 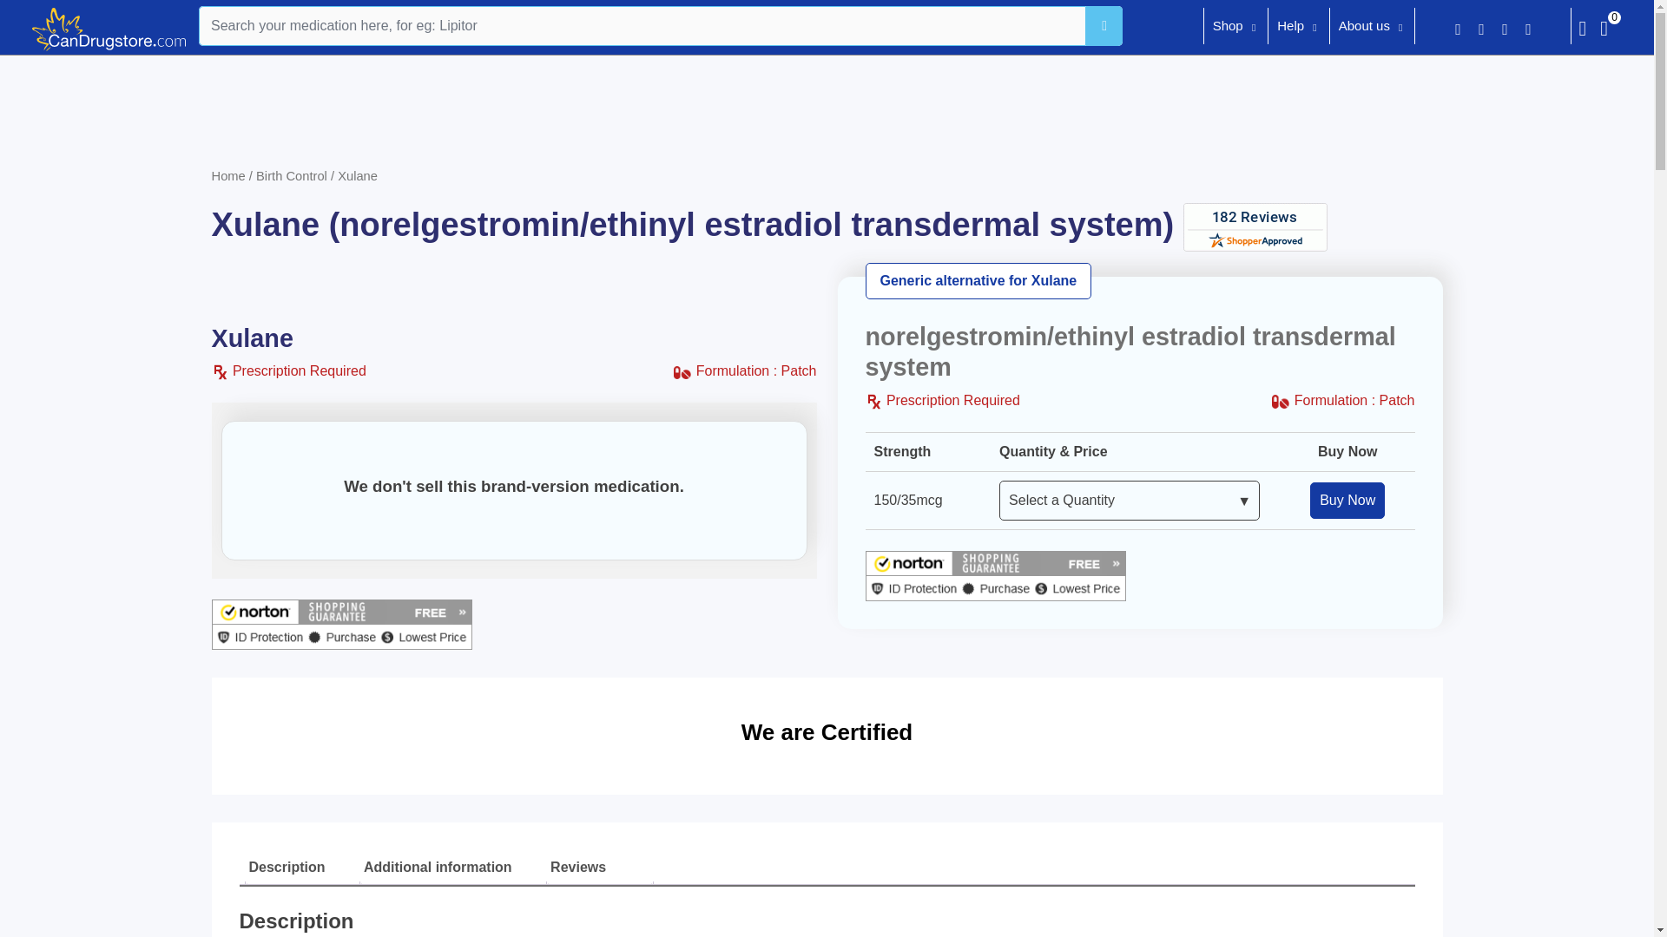 What do you see at coordinates (1228, 28) in the screenshot?
I see `Shop` at bounding box center [1228, 28].